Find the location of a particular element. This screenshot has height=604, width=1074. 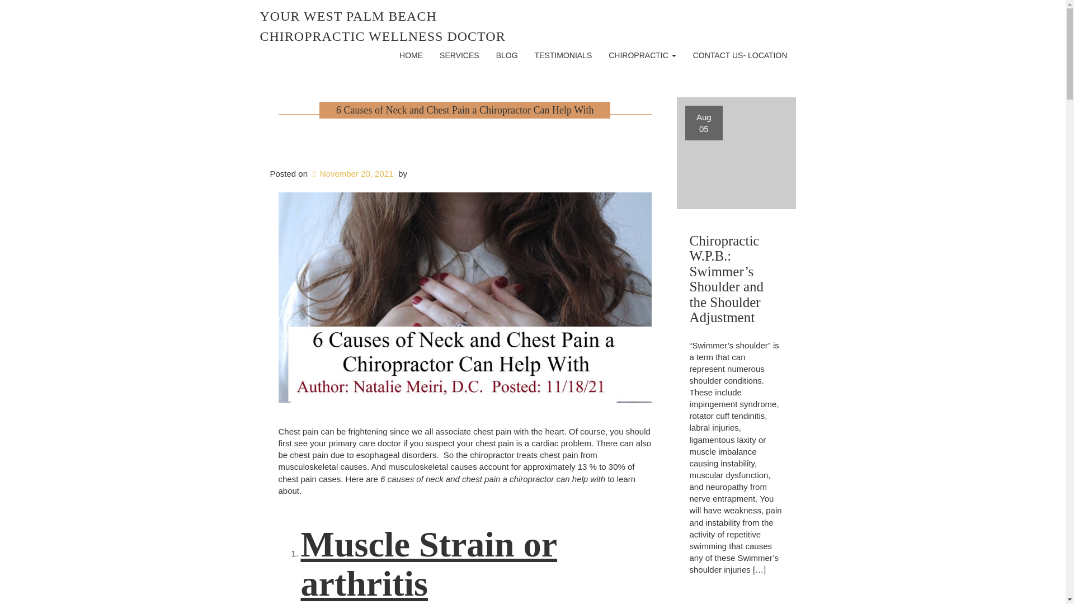

TESTIMONIALS is located at coordinates (563, 55).